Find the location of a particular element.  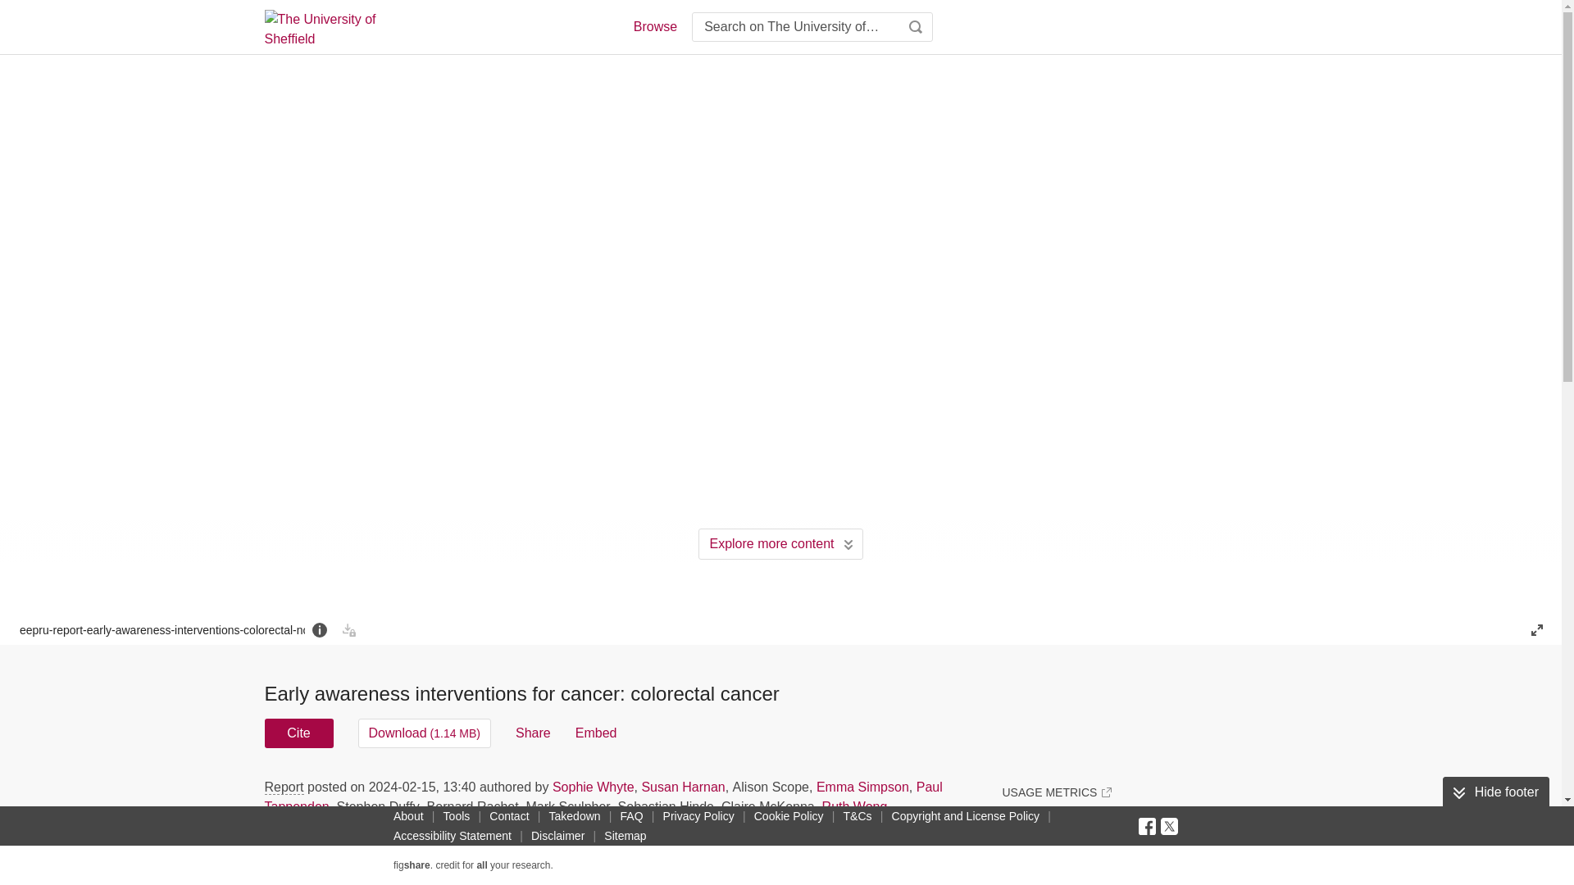

About is located at coordinates (408, 815).